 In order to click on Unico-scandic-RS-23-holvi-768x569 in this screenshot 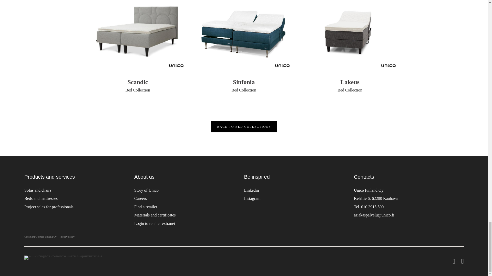, I will do `click(137, 34)`.